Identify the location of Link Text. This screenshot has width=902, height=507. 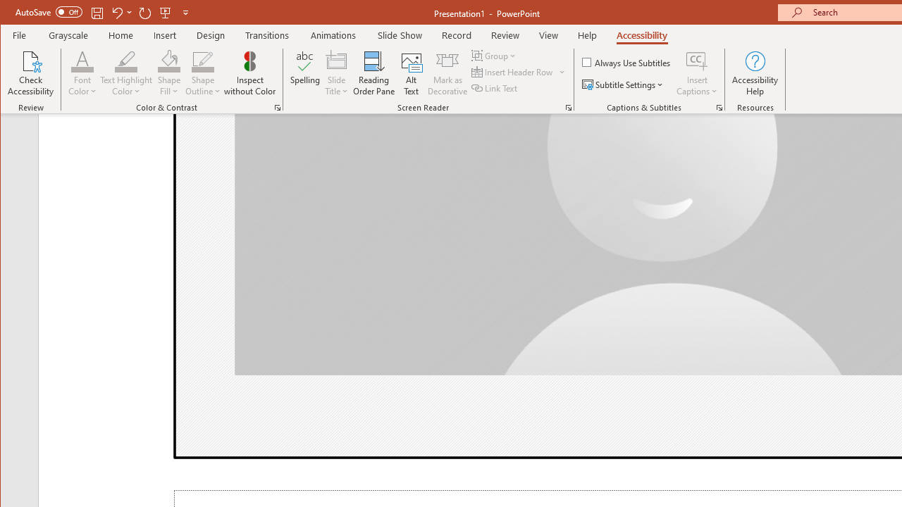
(495, 87).